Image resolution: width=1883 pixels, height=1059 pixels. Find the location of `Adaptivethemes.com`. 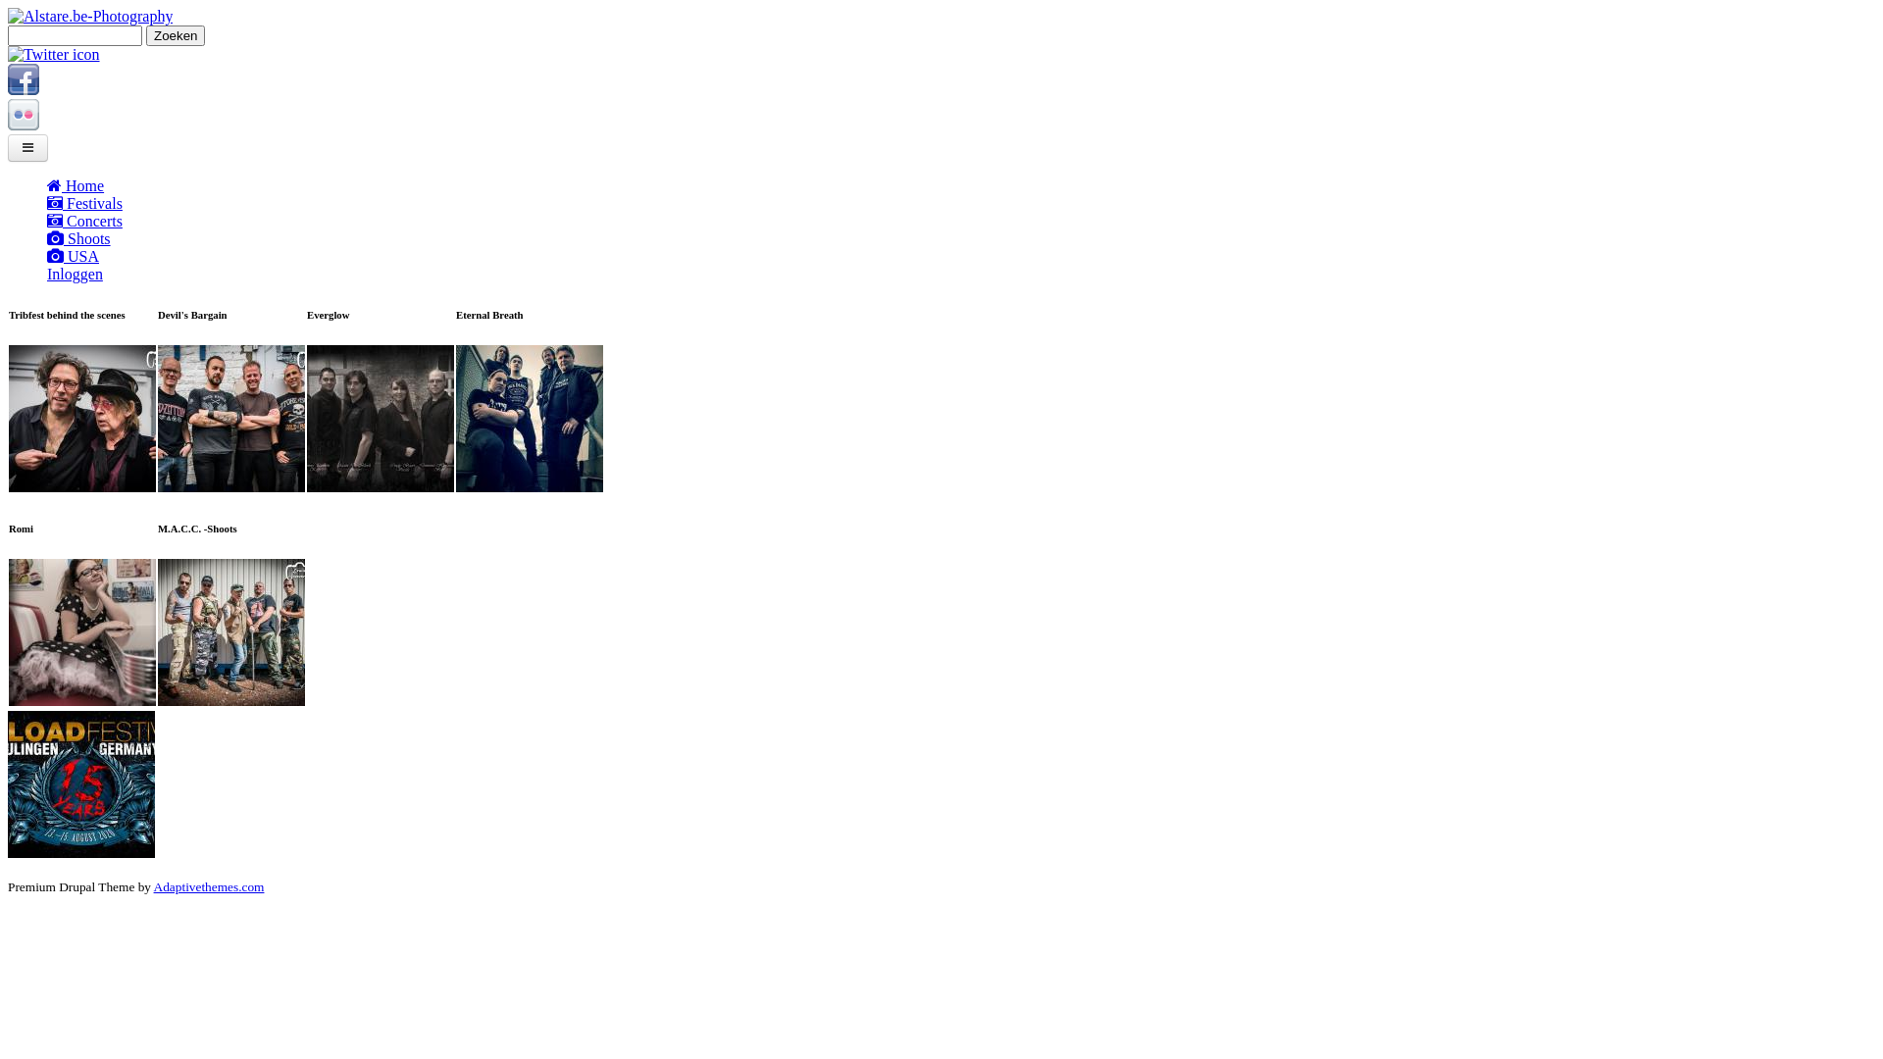

Adaptivethemes.com is located at coordinates (210, 886).